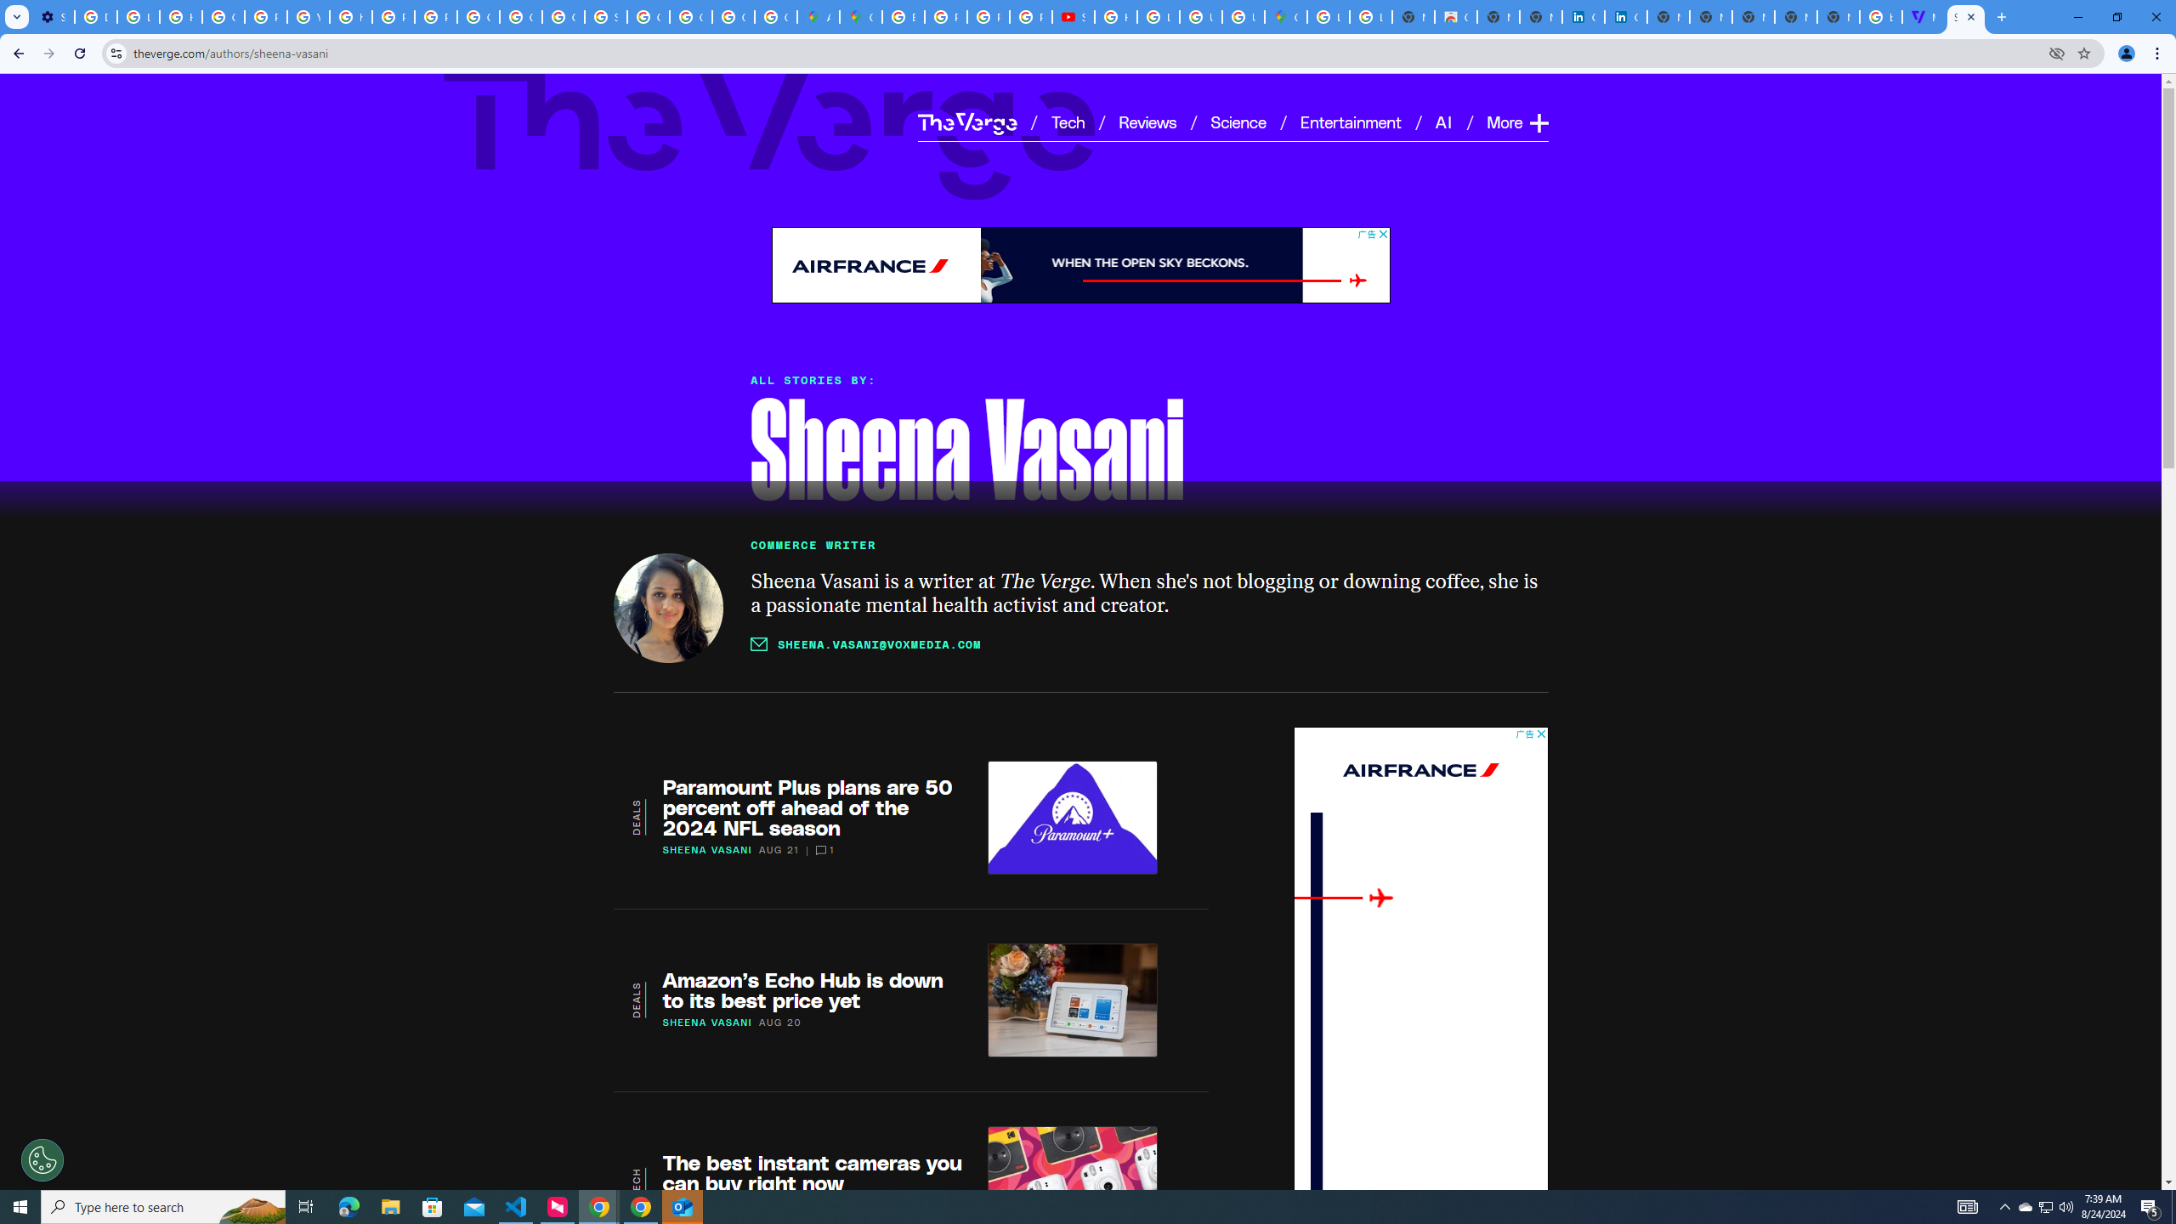 The height and width of the screenshot is (1224, 2176). Describe the element at coordinates (1517, 122) in the screenshot. I see `More Expand` at that location.